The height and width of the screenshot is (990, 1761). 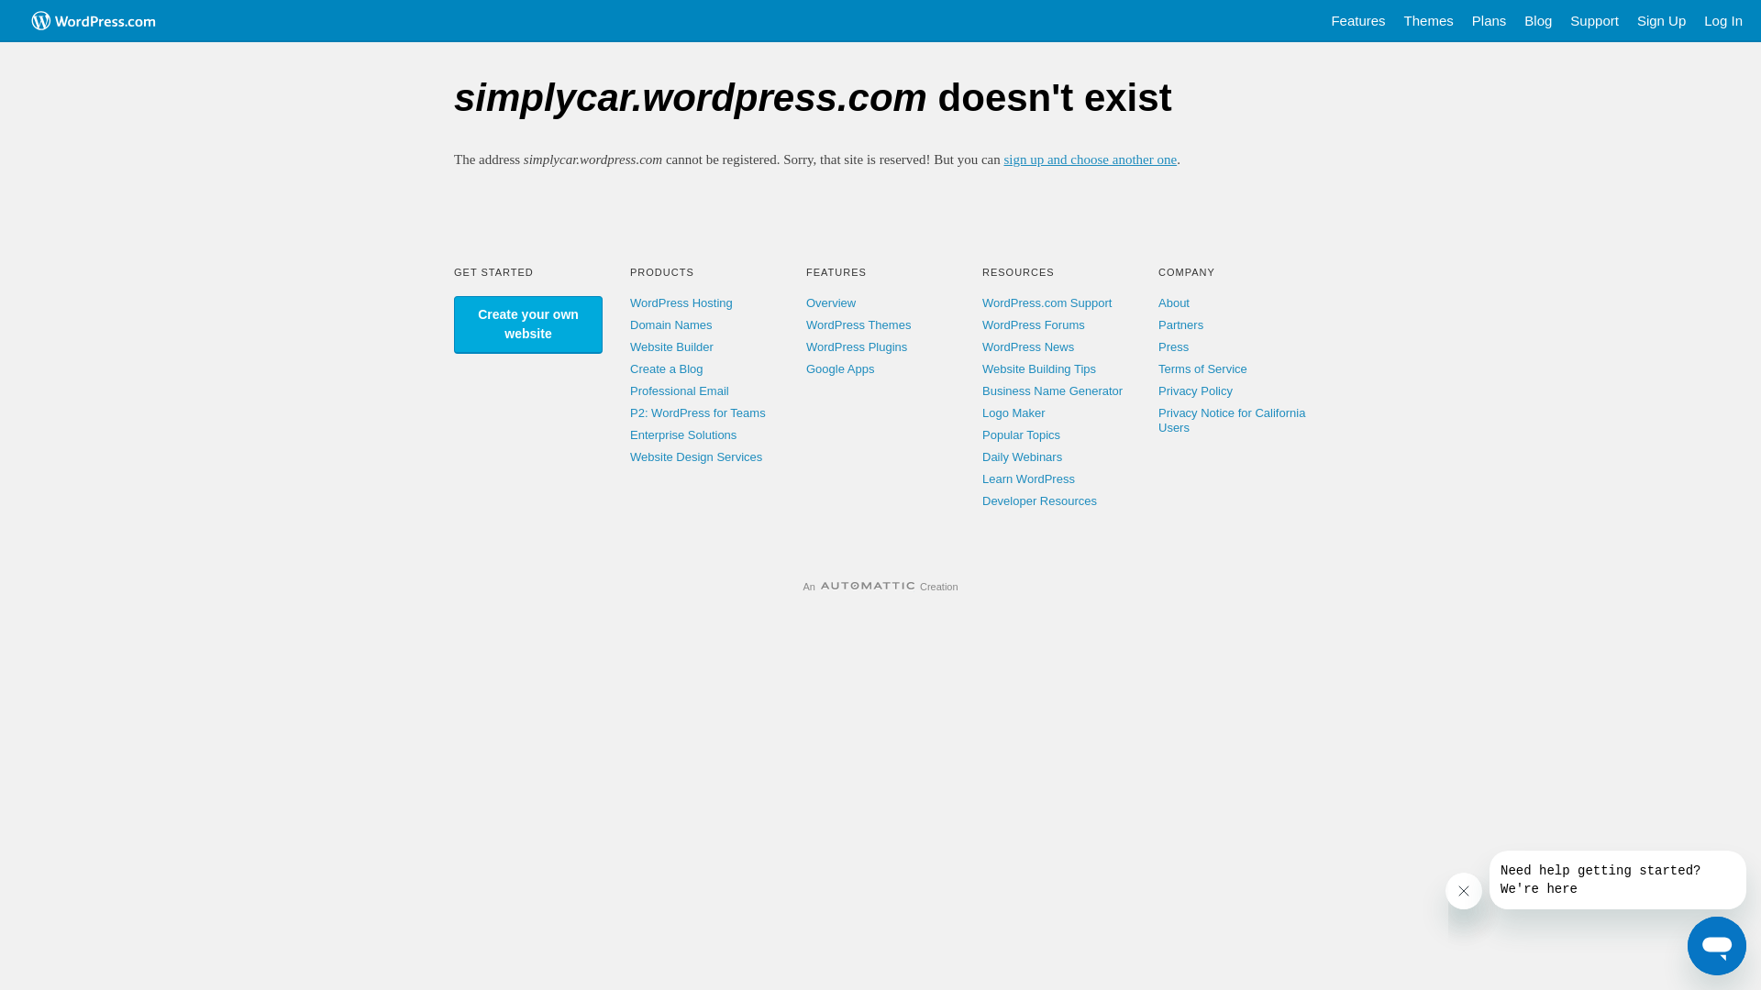 I want to click on Popular Topics, so click(x=1022, y=434).